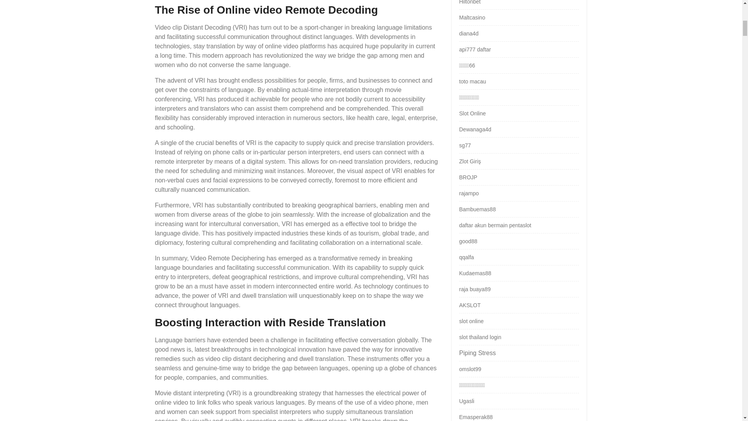 This screenshot has height=421, width=748. I want to click on toto macau, so click(472, 81).